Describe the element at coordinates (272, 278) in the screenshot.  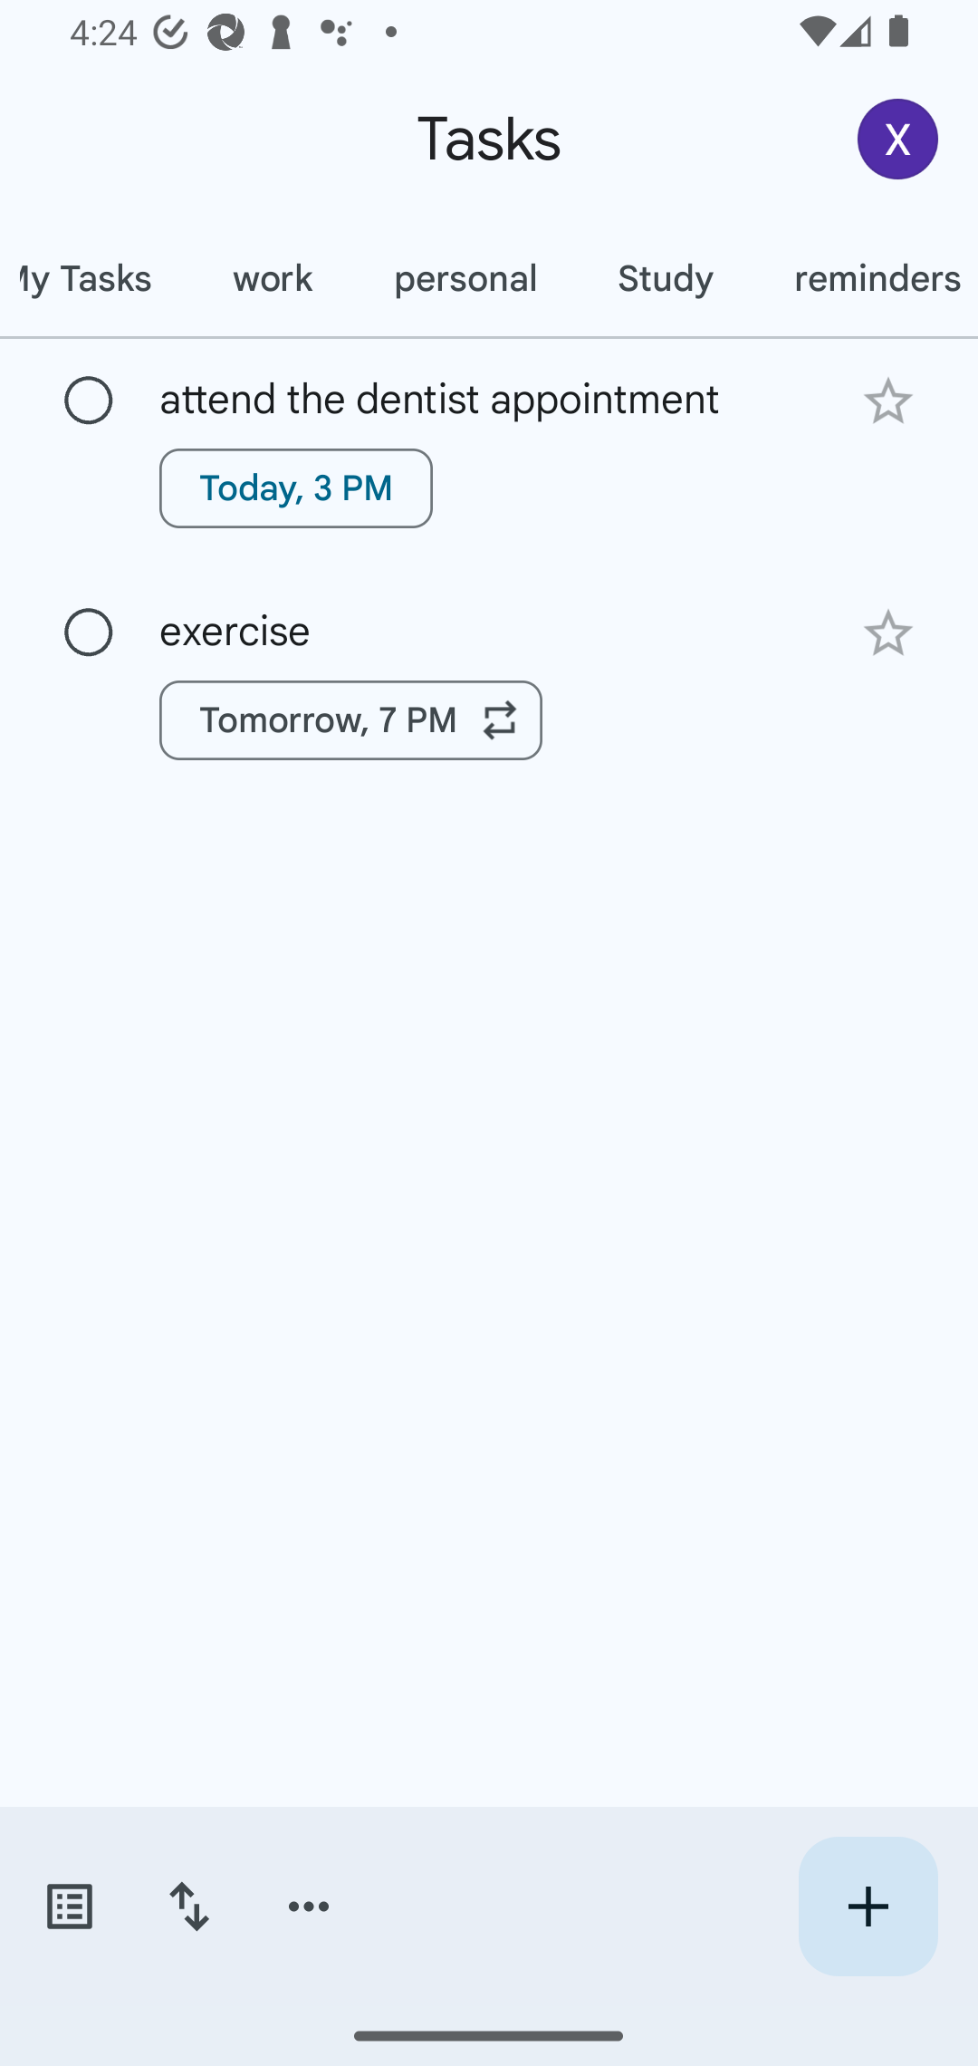
I see `work` at that location.